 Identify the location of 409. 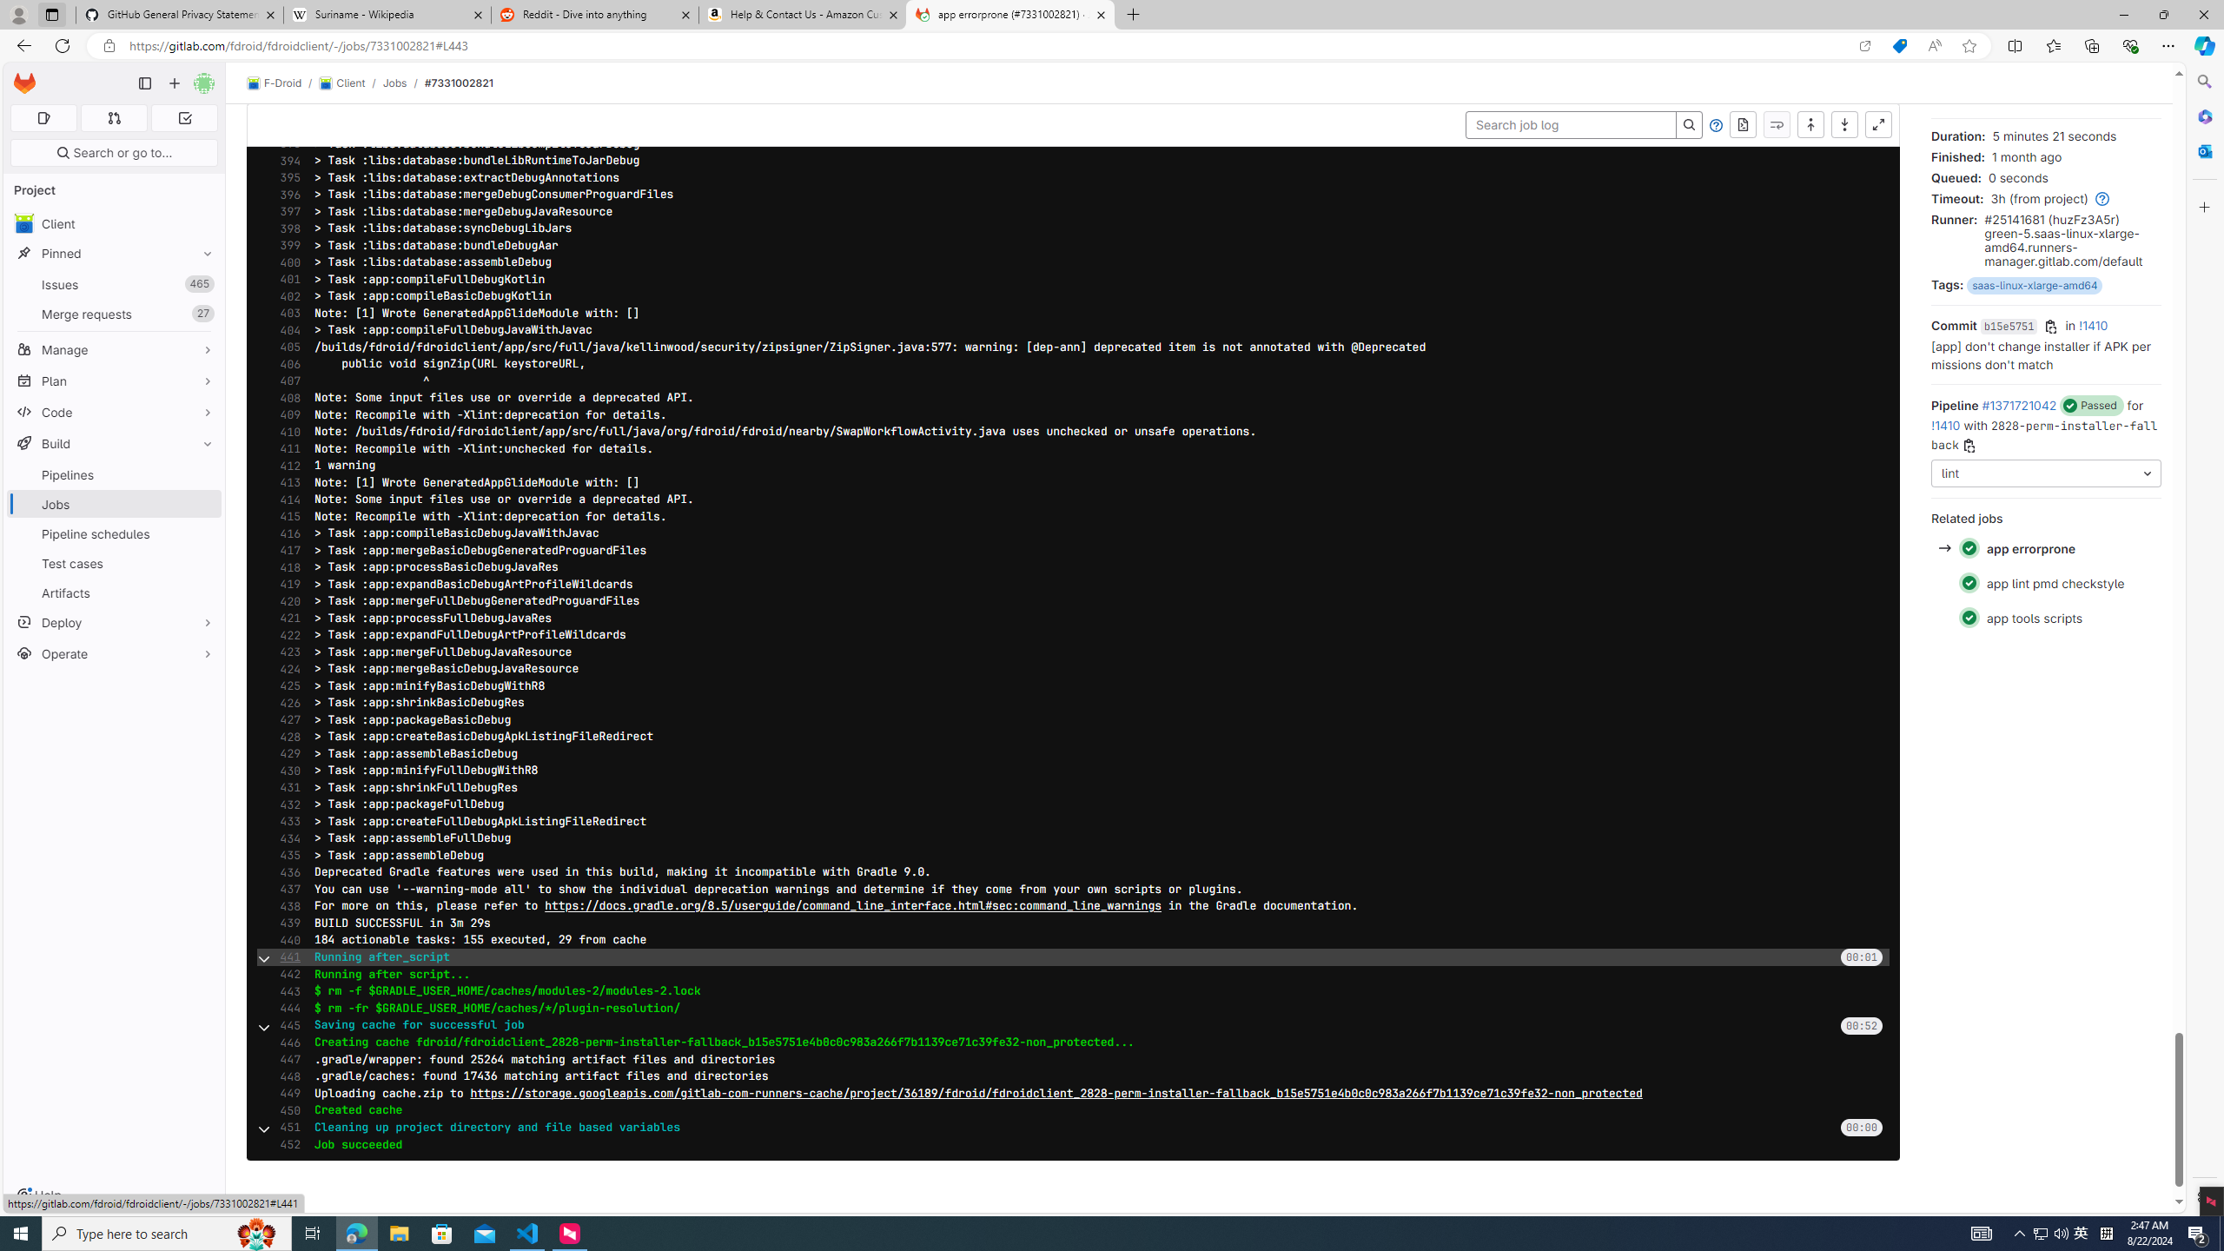
(285, 415).